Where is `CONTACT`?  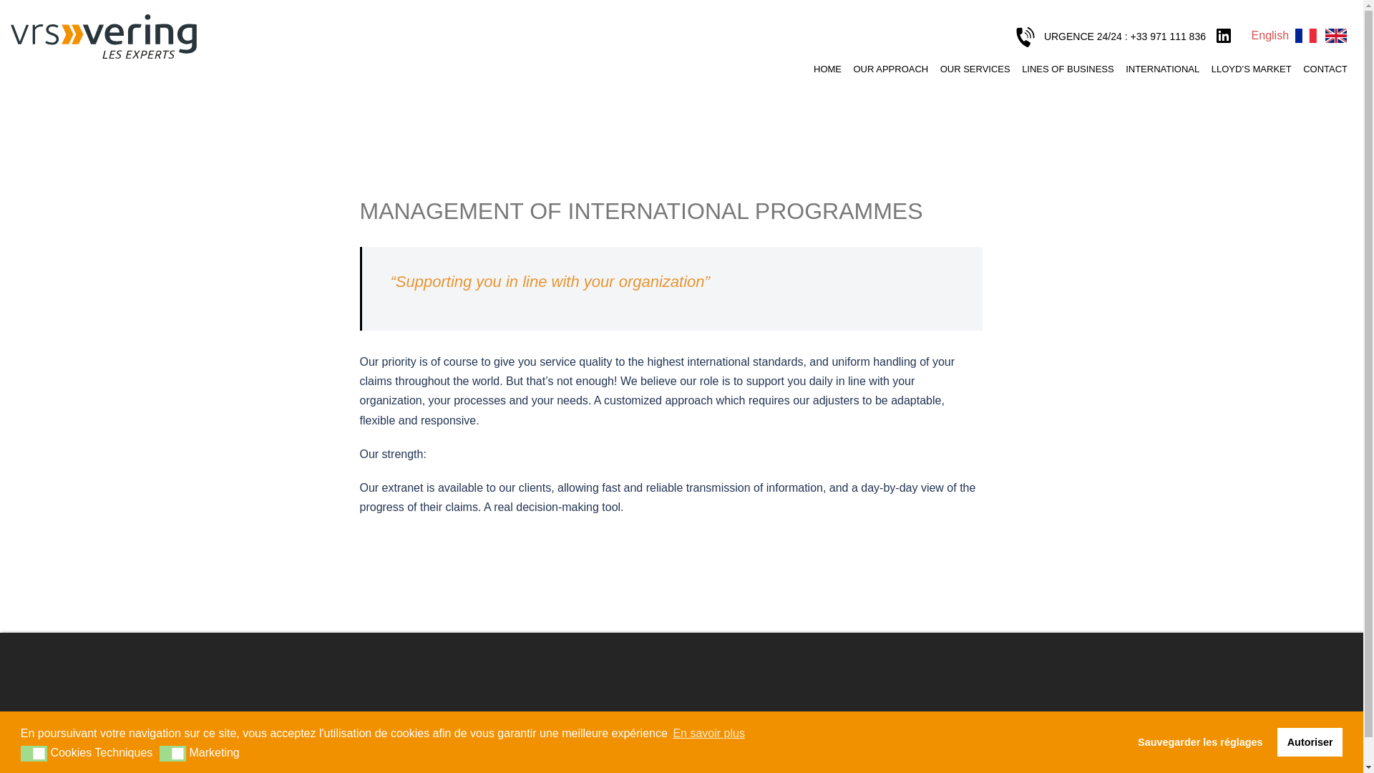
CONTACT is located at coordinates (1325, 69).